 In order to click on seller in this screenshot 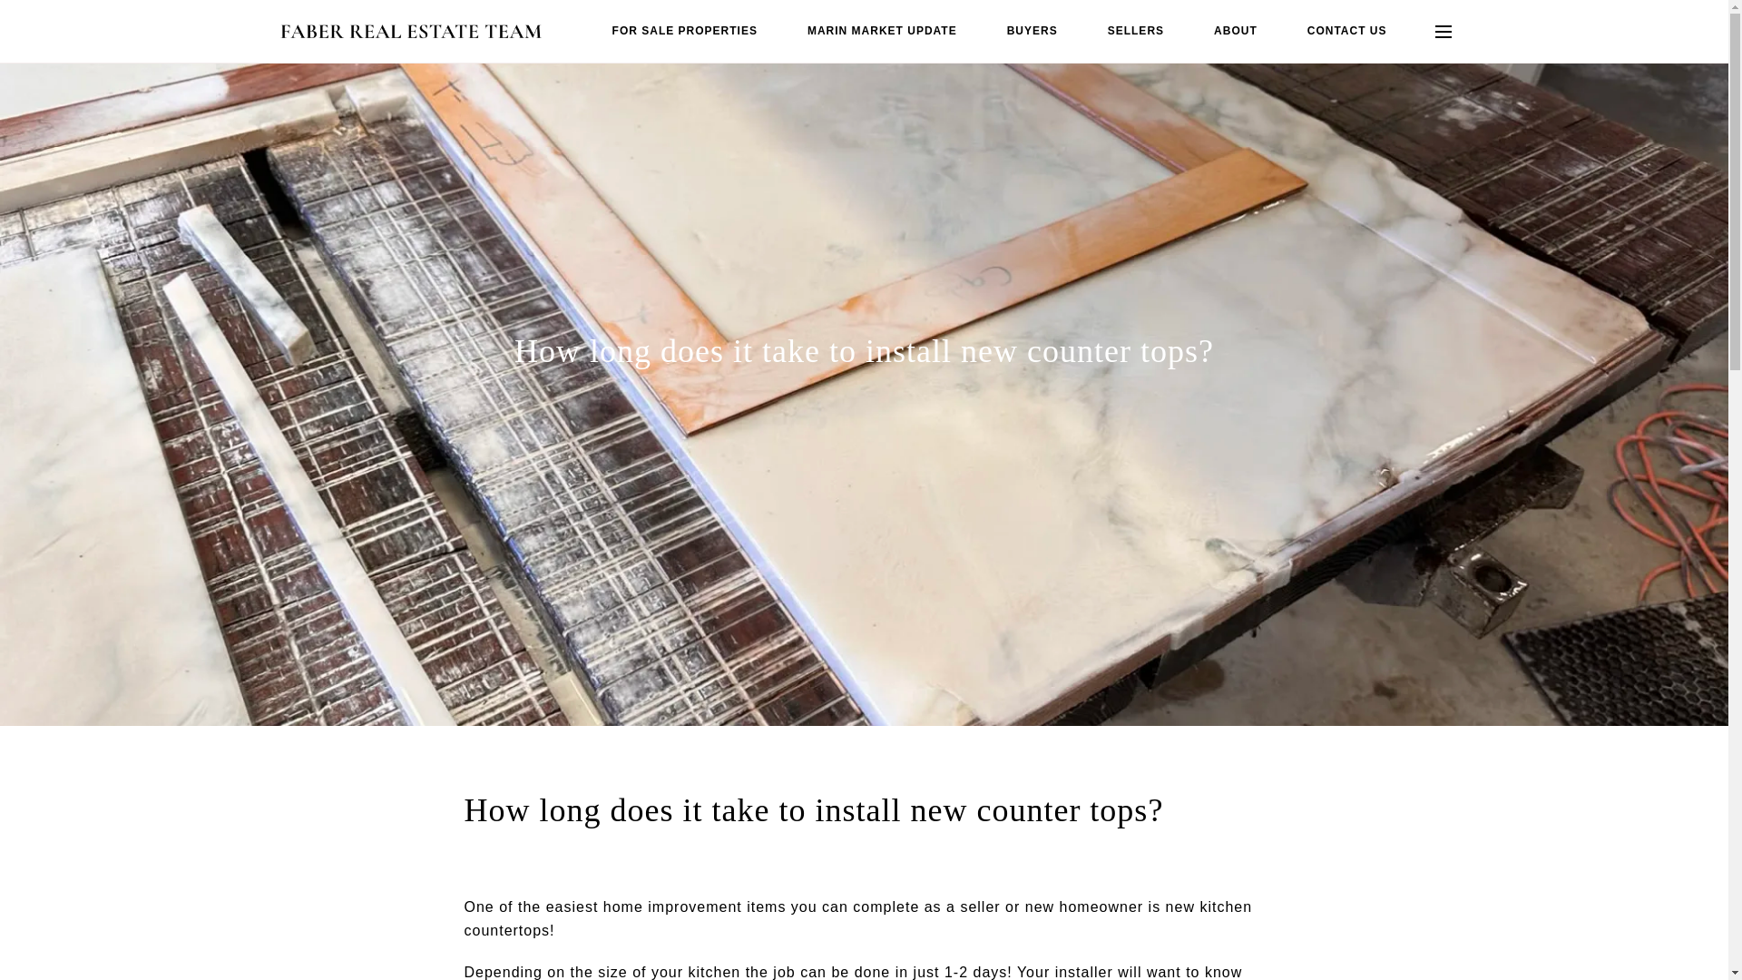, I will do `click(980, 906)`.